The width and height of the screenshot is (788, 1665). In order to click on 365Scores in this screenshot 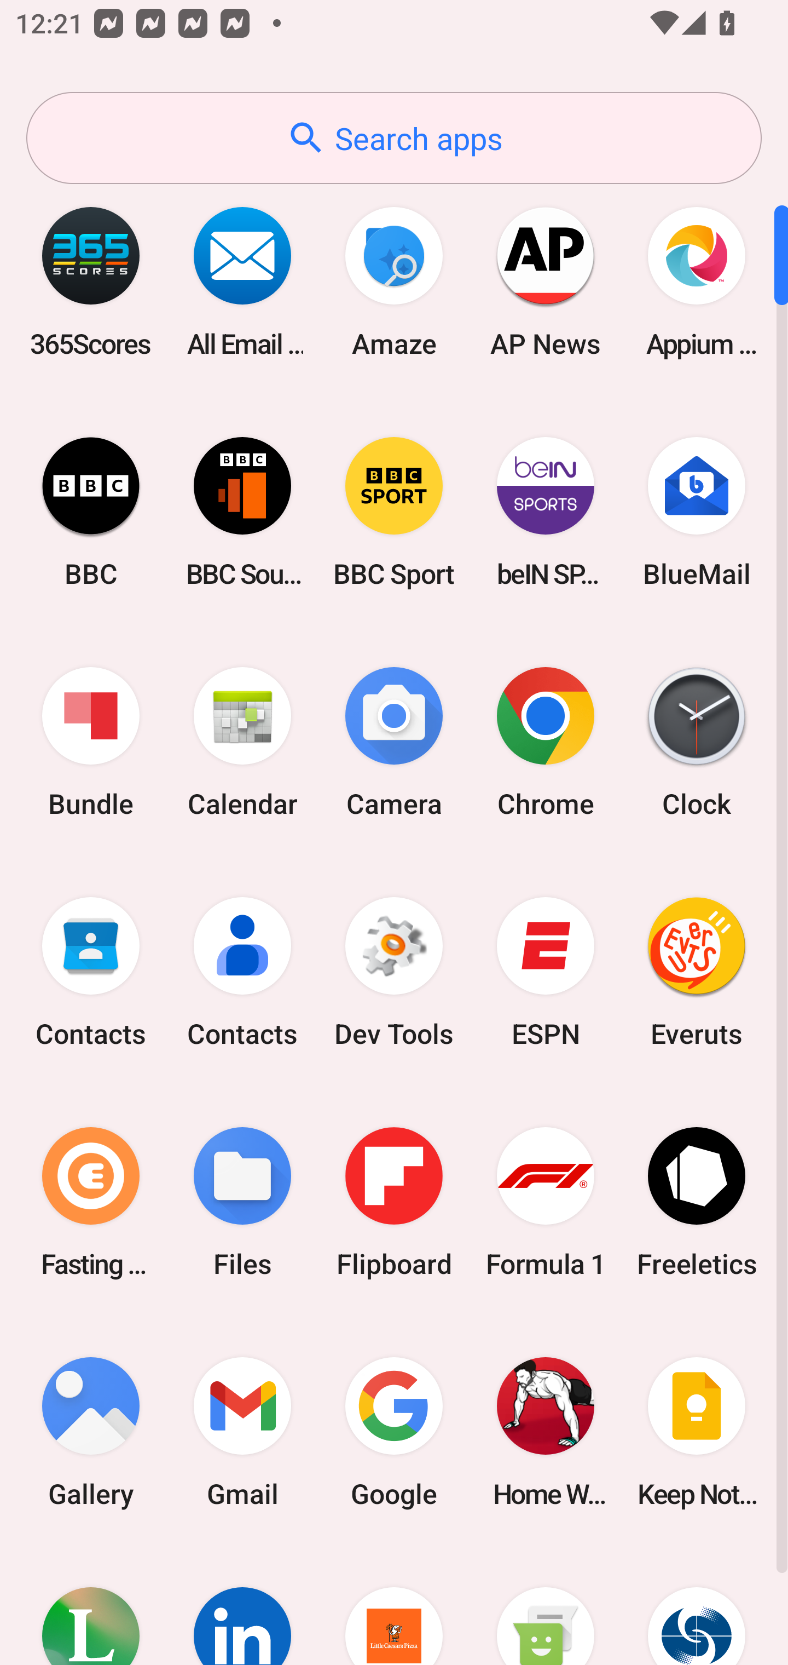, I will do `click(91, 282)`.